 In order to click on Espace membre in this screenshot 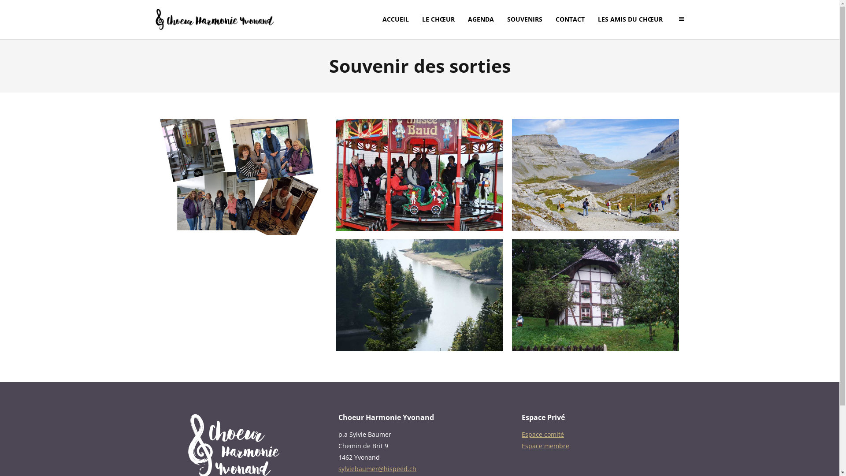, I will do `click(545, 446)`.